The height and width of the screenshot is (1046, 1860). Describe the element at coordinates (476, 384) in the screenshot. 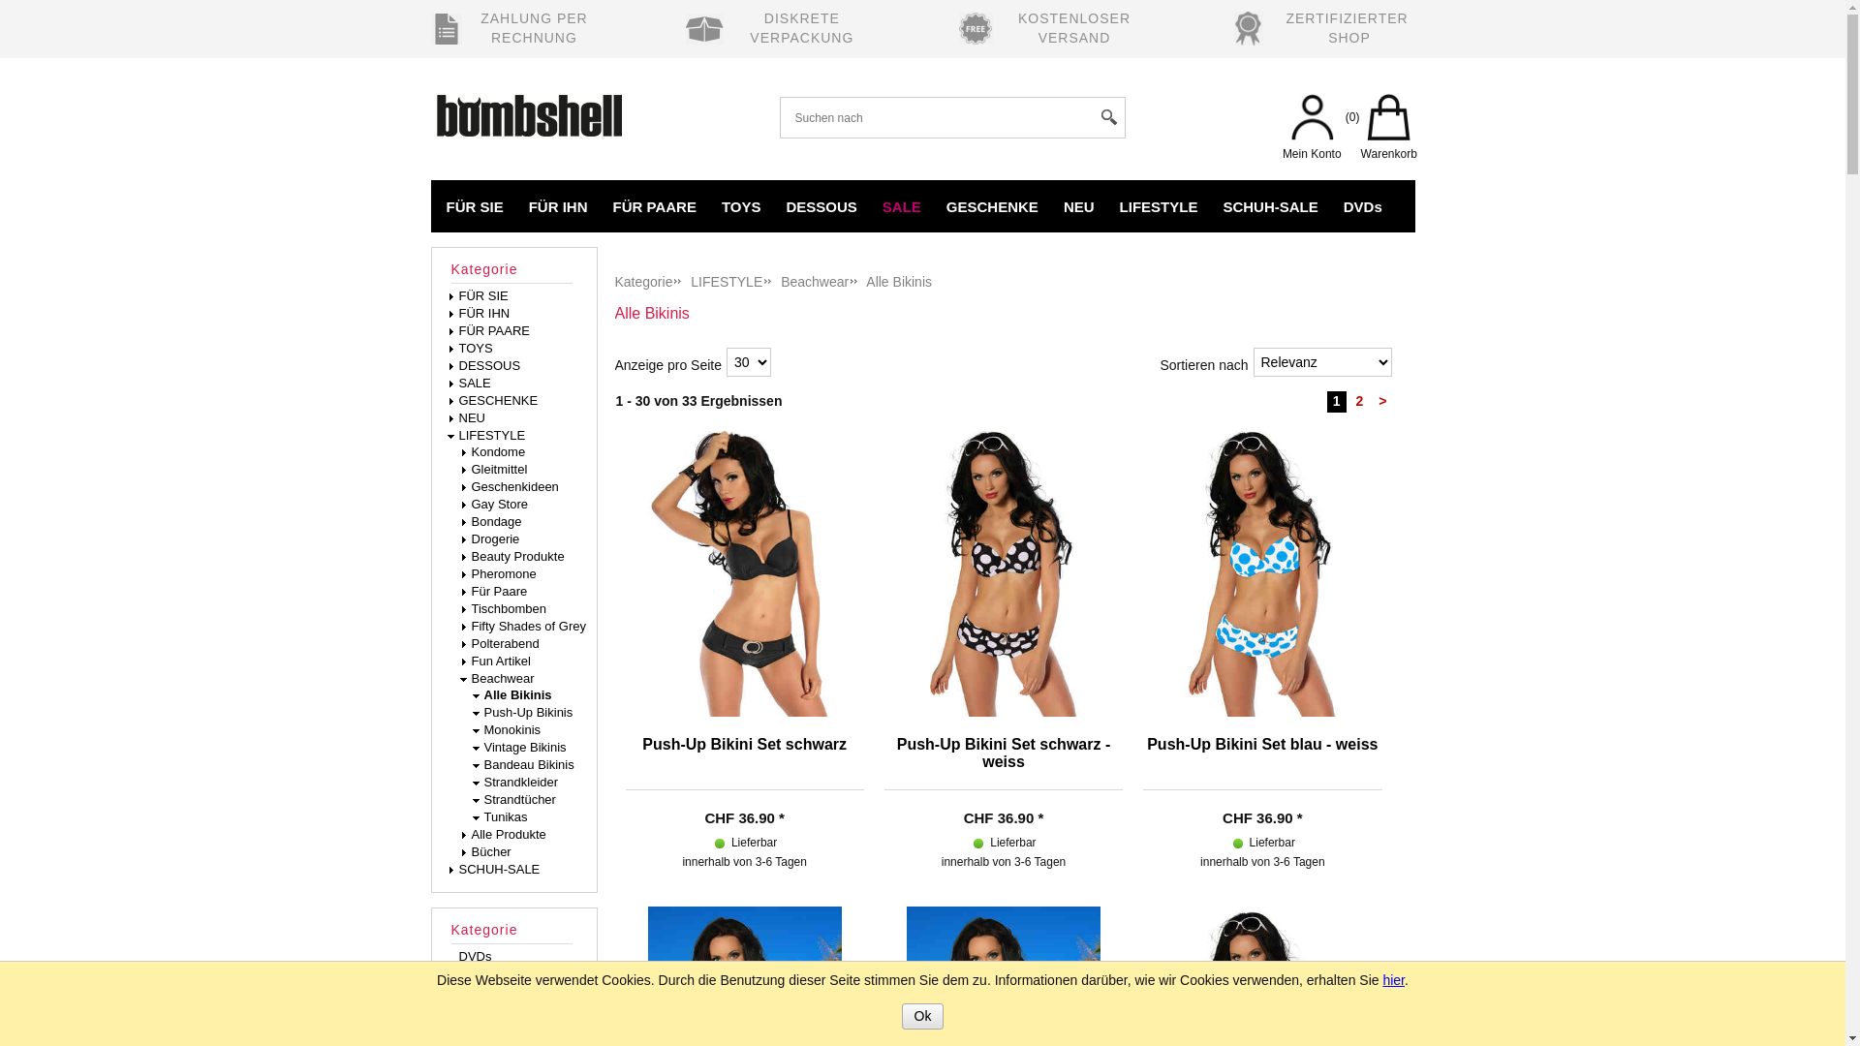

I see ` SALE` at that location.